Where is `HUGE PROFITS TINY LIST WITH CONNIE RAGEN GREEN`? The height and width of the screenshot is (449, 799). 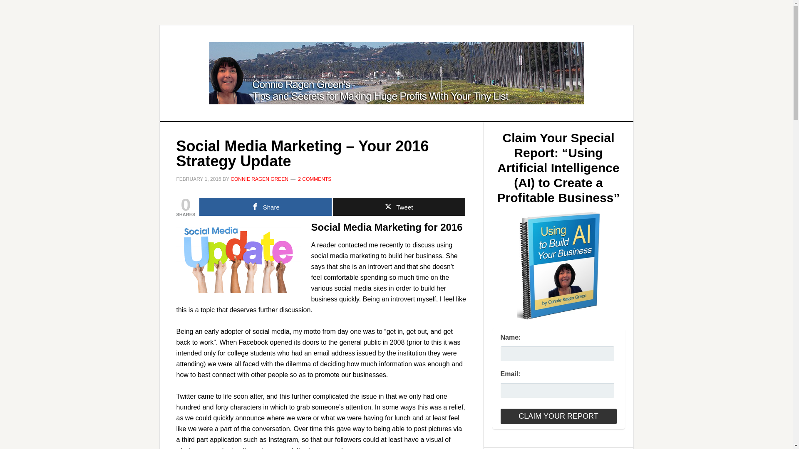
HUGE PROFITS TINY LIST WITH CONNIE RAGEN GREEN is located at coordinates (397, 73).